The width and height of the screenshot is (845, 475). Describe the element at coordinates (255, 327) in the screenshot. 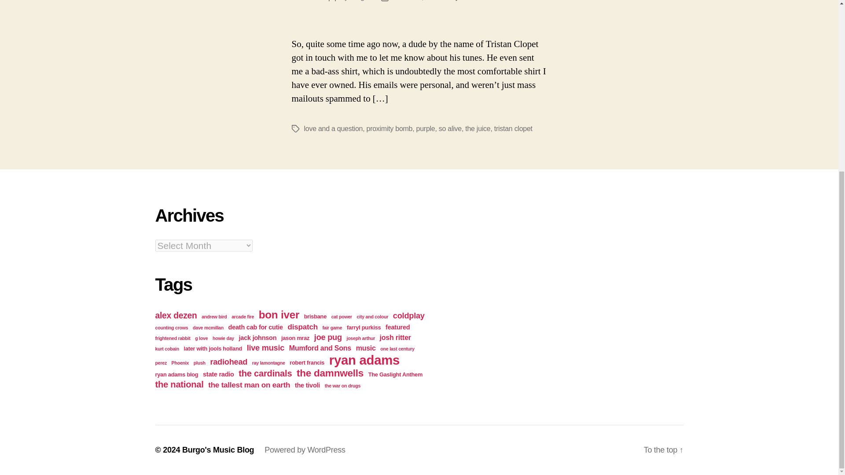

I see `death cab for cutie` at that location.